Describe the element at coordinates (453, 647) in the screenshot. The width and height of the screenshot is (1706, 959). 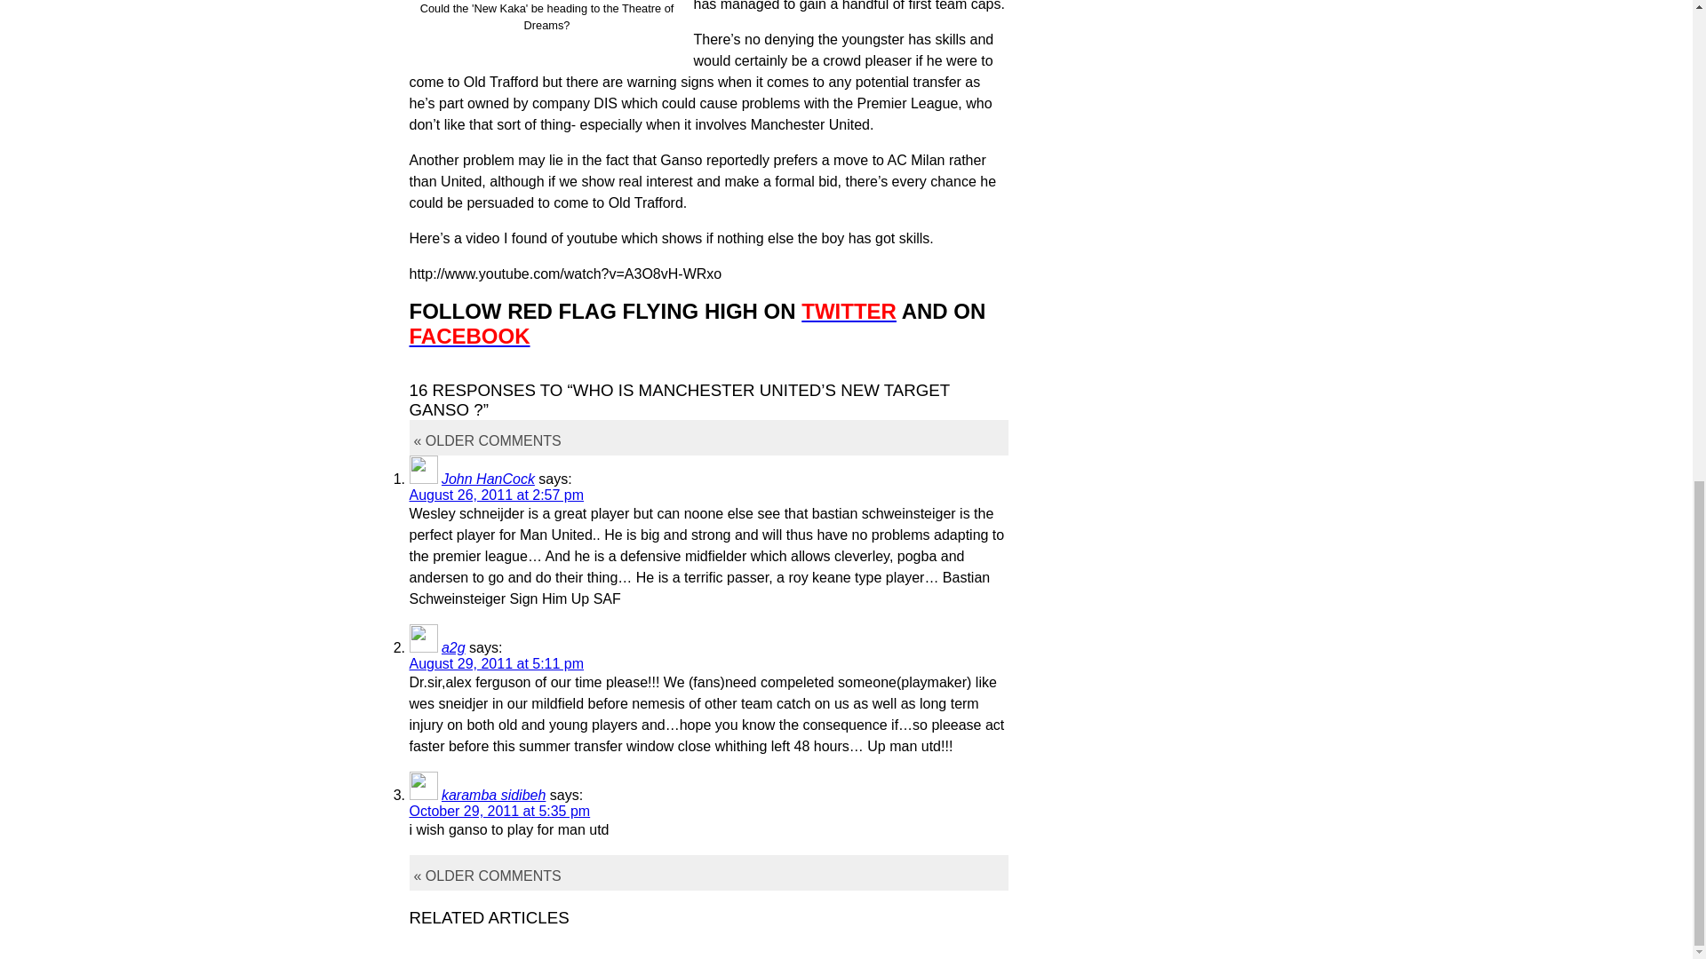
I see `a2g` at that location.